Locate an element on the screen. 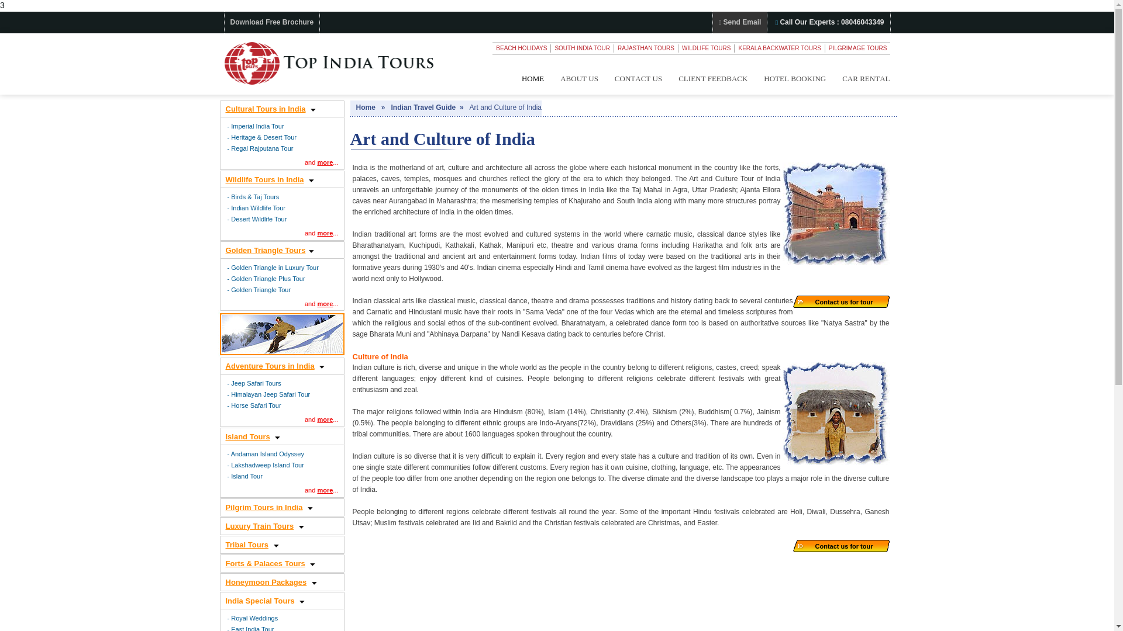 The height and width of the screenshot is (631, 1123). Island Tour is located at coordinates (247, 475).